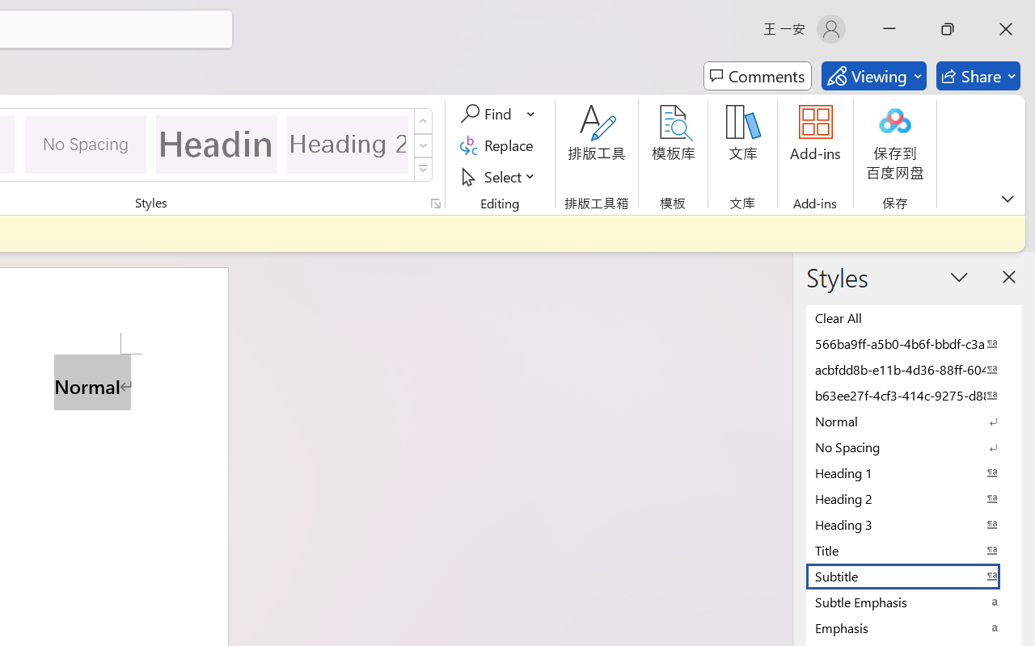 This screenshot has width=1035, height=646. I want to click on Heading 3, so click(914, 524).